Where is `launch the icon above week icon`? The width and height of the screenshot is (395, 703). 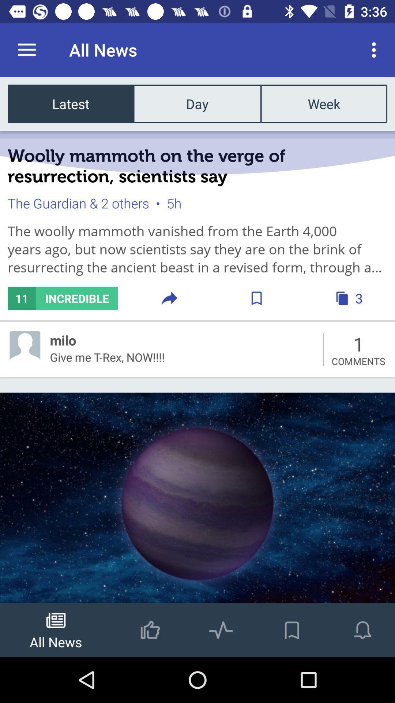
launch the icon above week icon is located at coordinates (376, 50).